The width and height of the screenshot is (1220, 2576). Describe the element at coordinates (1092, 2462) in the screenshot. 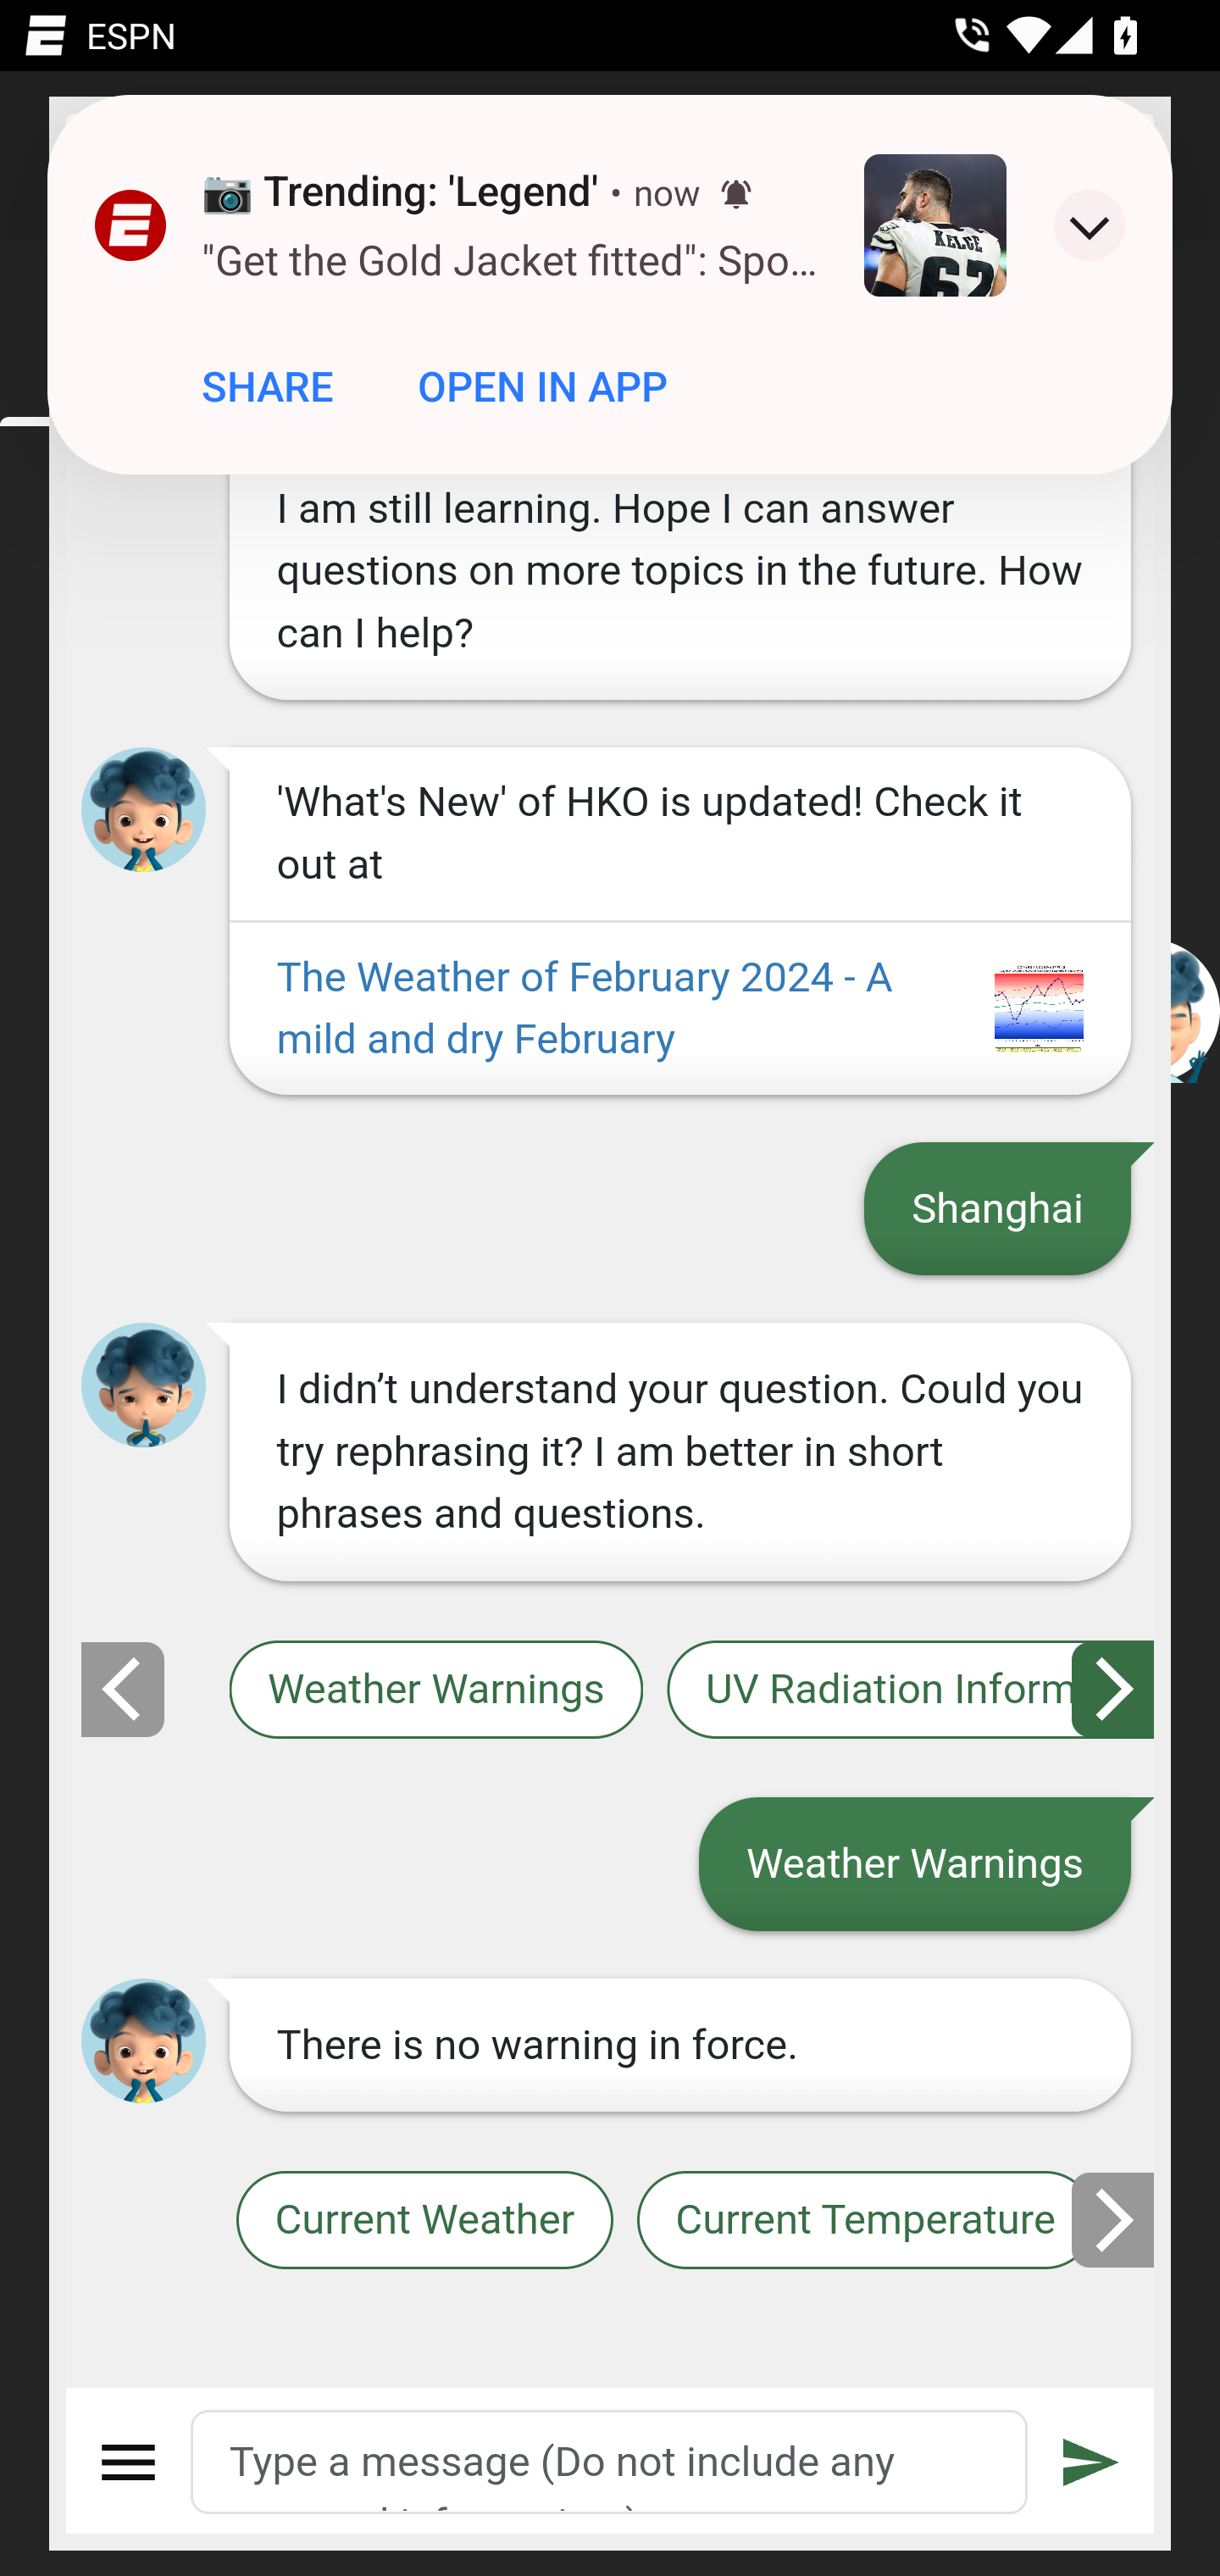

I see `Submit` at that location.